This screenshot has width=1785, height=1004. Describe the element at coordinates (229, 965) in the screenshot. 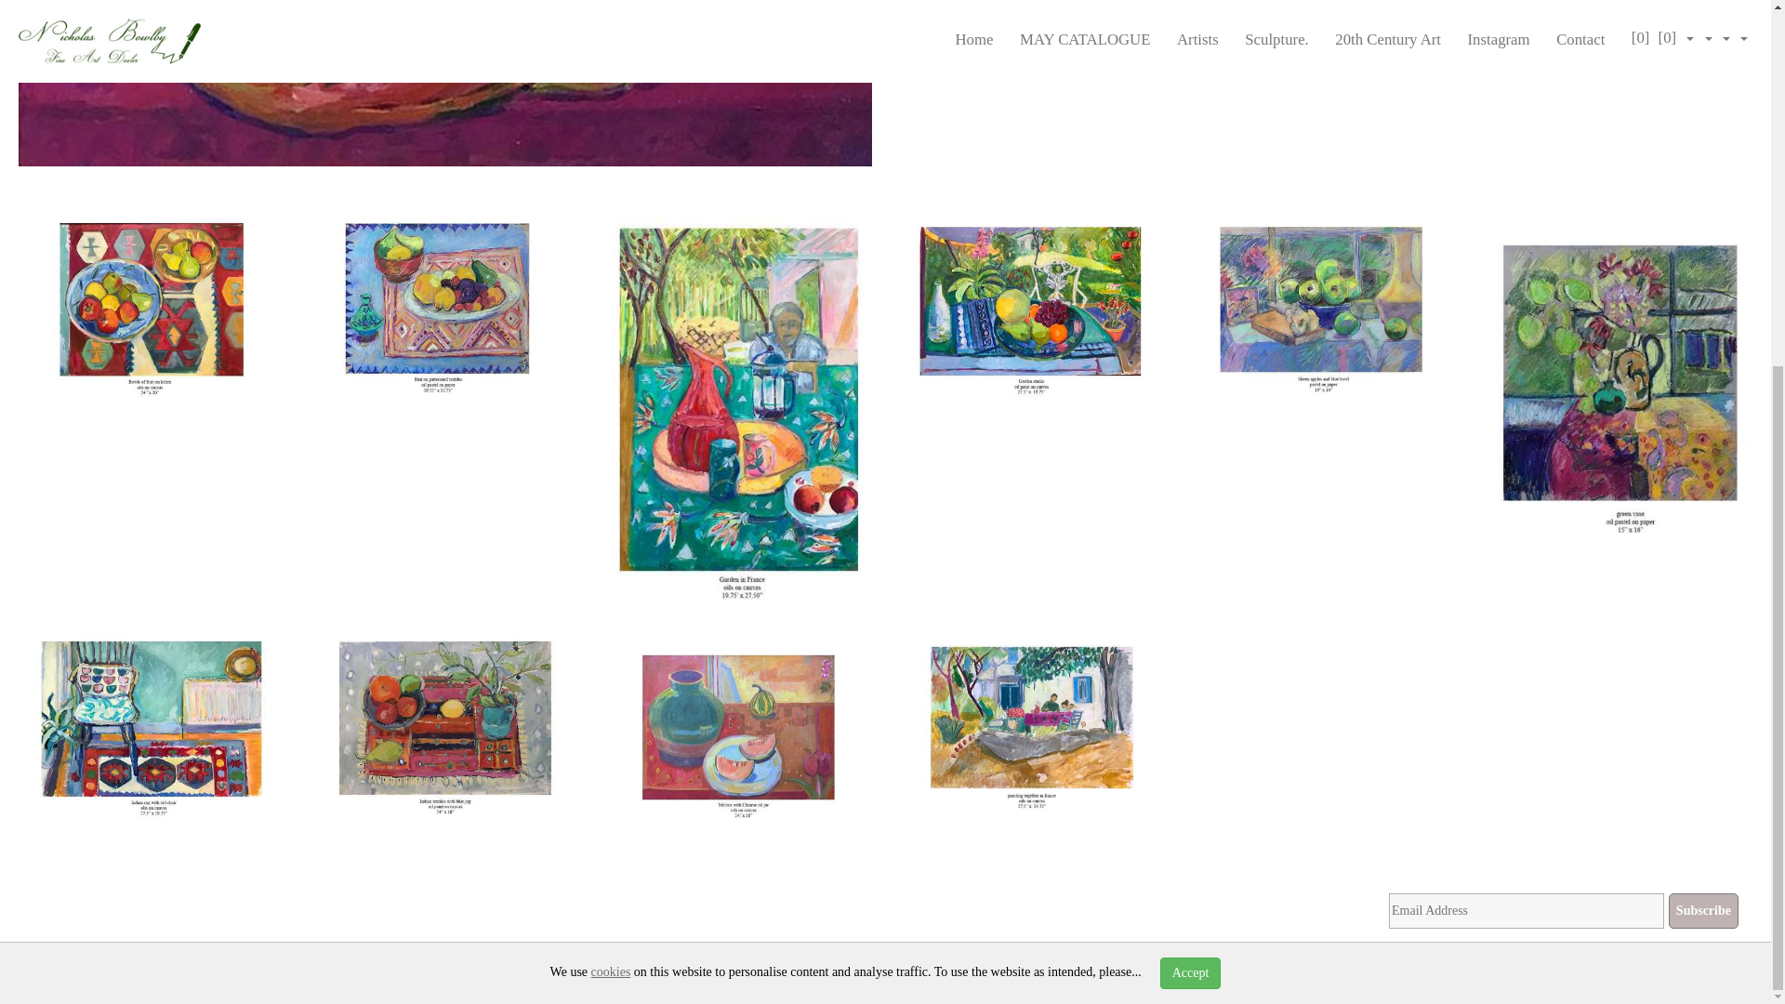

I see `Antiques website design` at that location.